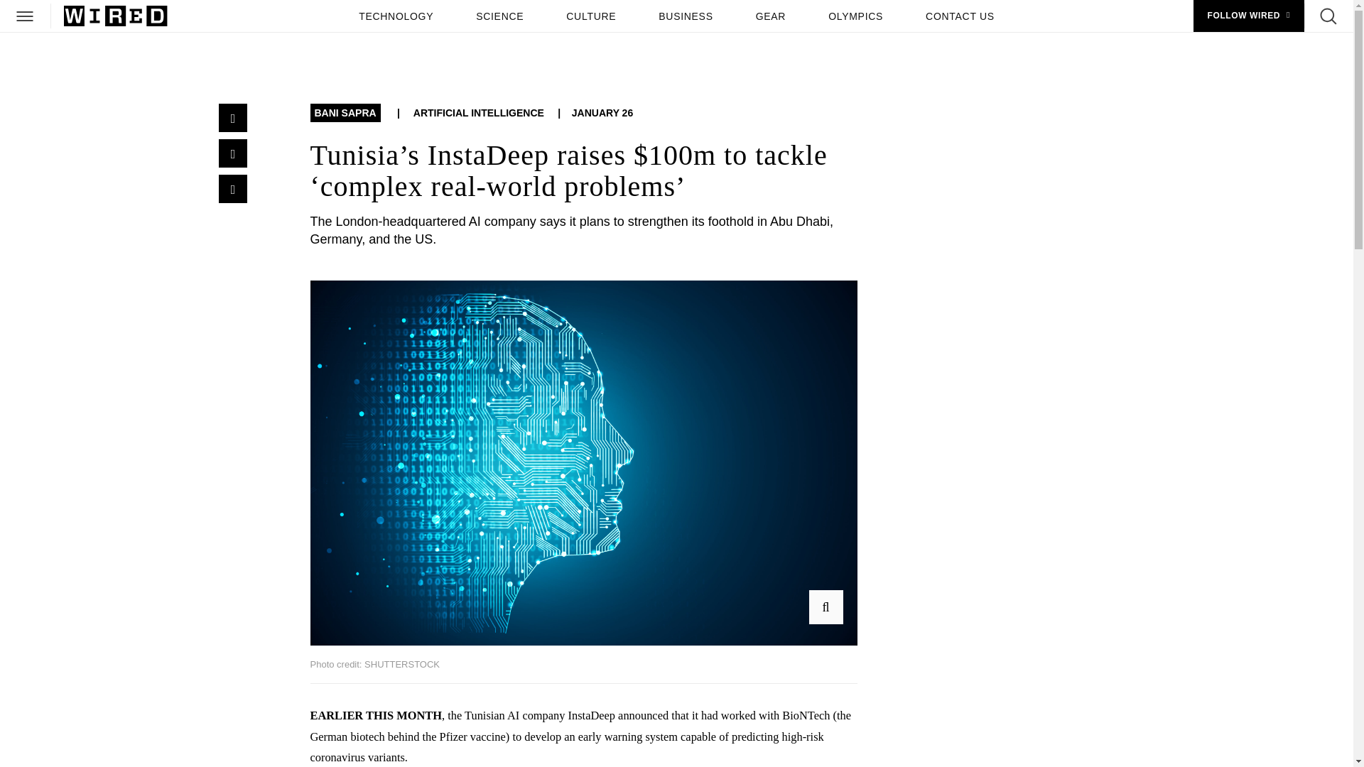 The height and width of the screenshot is (767, 1364). Describe the element at coordinates (959, 16) in the screenshot. I see `CONTACT US` at that location.